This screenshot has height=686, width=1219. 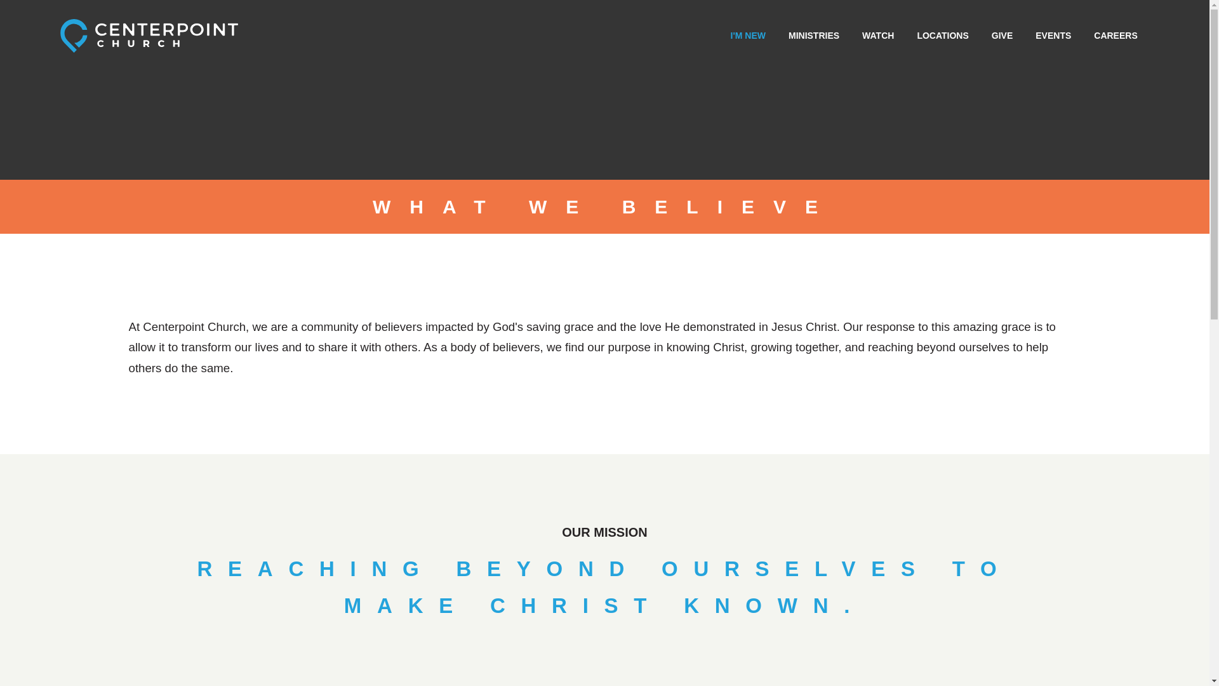 What do you see at coordinates (814, 37) in the screenshot?
I see `MINISTRIES` at bounding box center [814, 37].